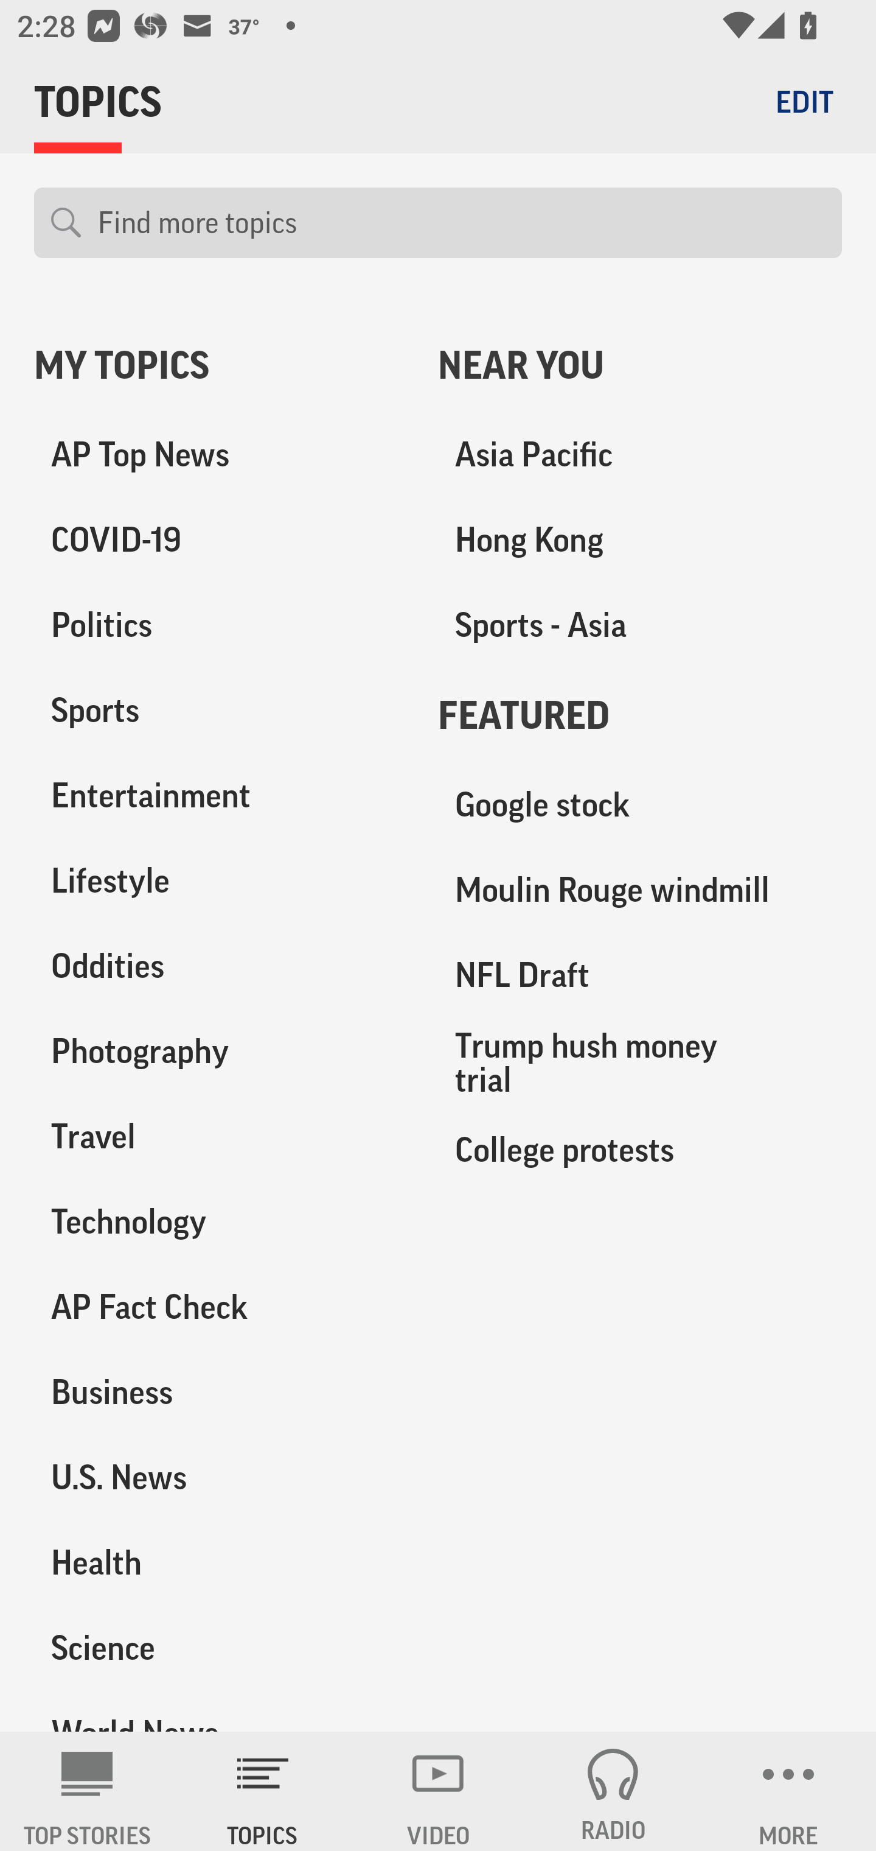  I want to click on VIDEO, so click(438, 1791).